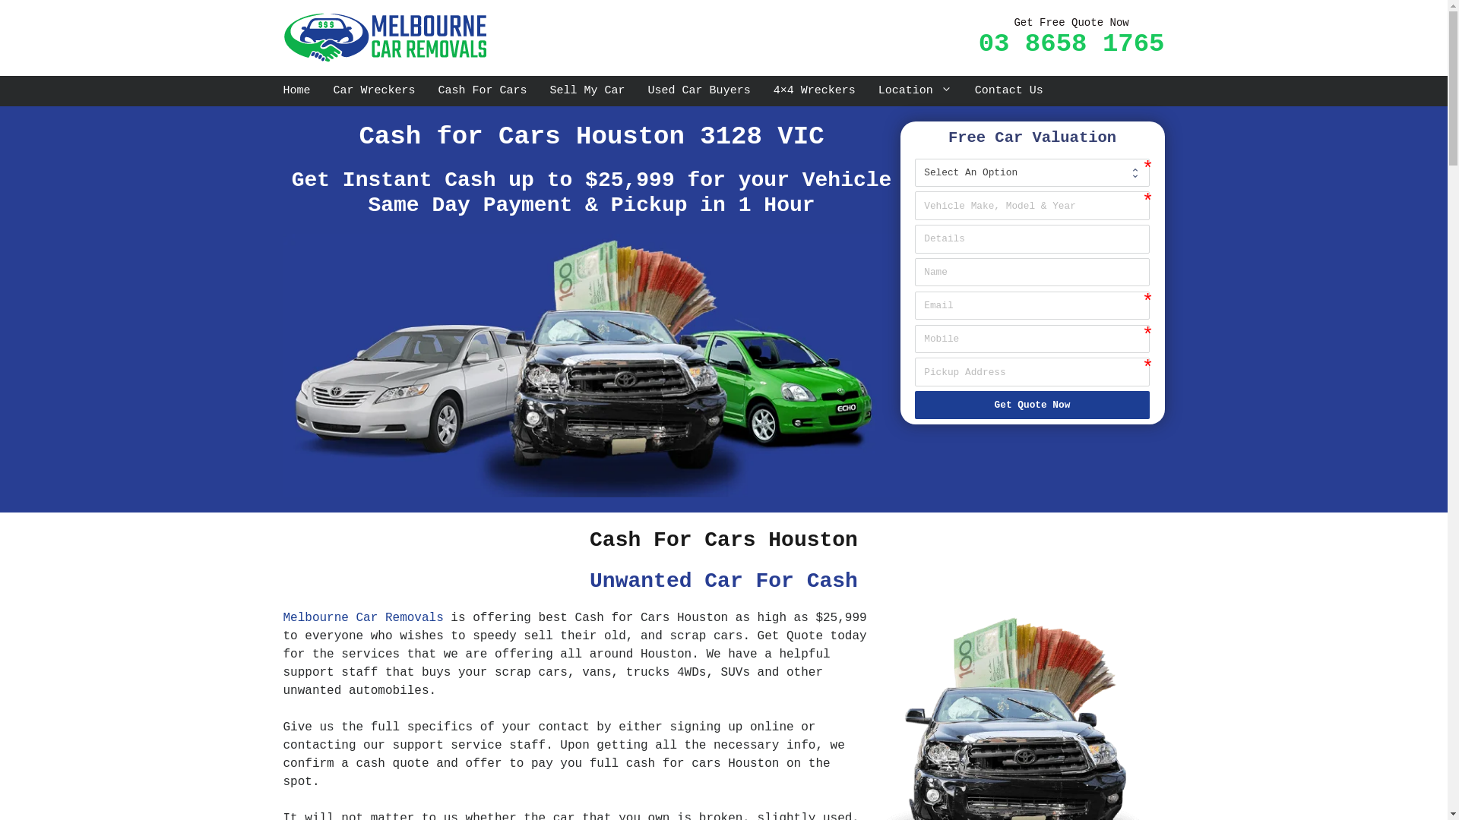 Image resolution: width=1459 pixels, height=820 pixels. What do you see at coordinates (591, 366) in the screenshot?
I see `cash for cars Houston 3128 vic` at bounding box center [591, 366].